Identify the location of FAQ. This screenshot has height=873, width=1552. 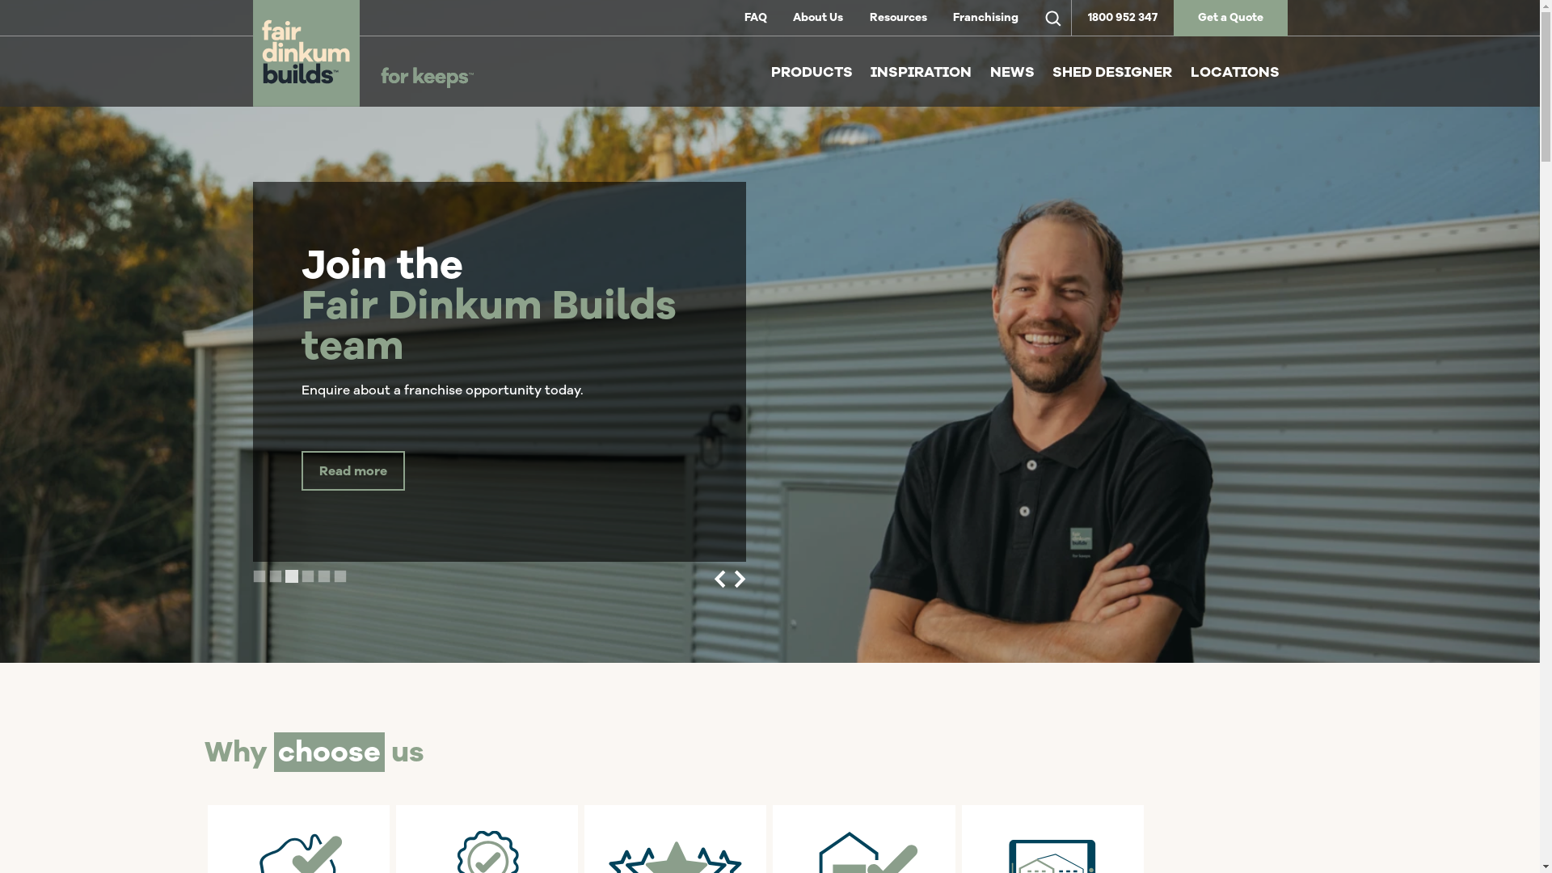
(755, 18).